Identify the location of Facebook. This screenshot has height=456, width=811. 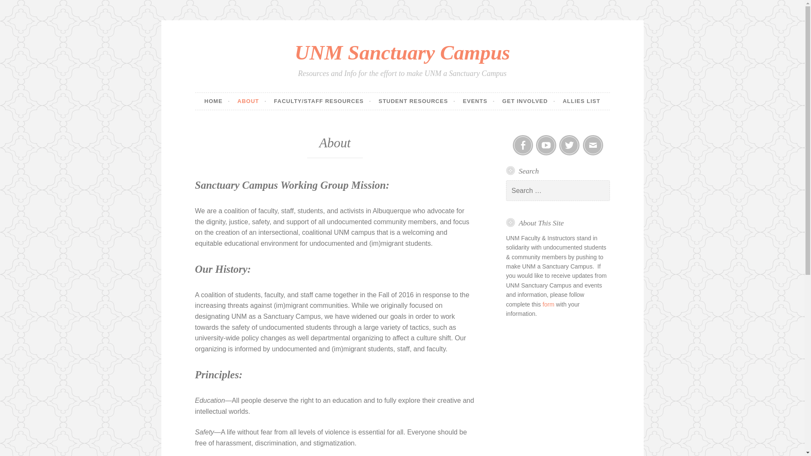
(523, 145).